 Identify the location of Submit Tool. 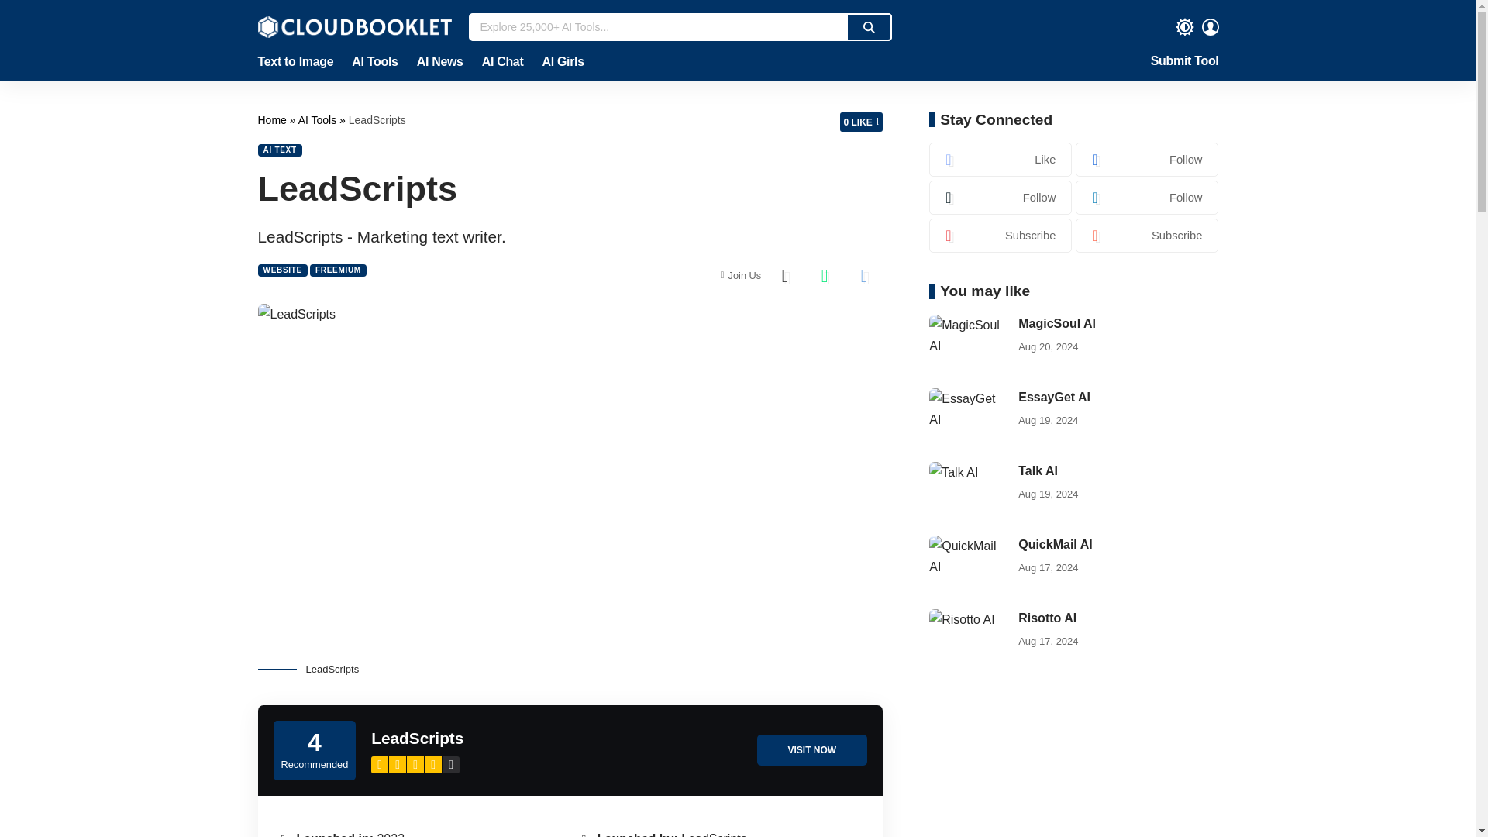
(1184, 62).